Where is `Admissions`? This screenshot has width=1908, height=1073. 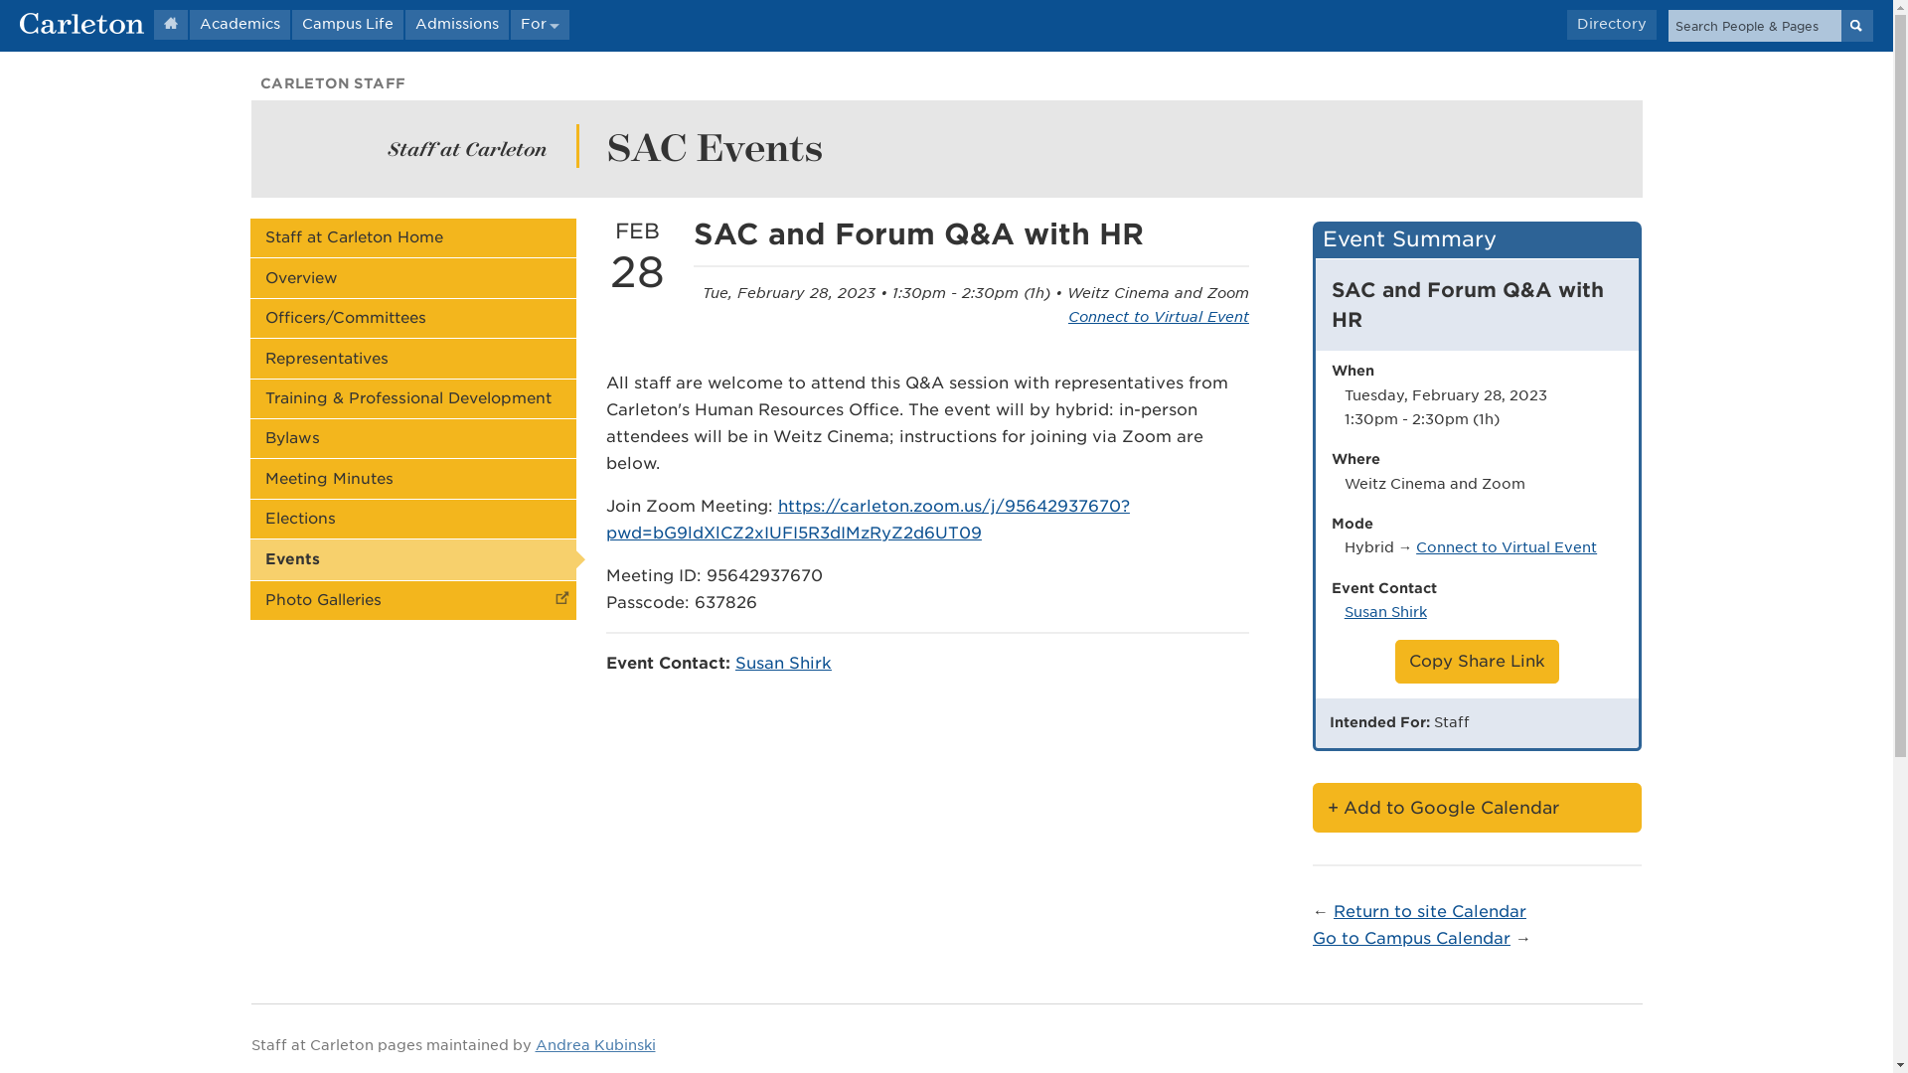
Admissions is located at coordinates (457, 24).